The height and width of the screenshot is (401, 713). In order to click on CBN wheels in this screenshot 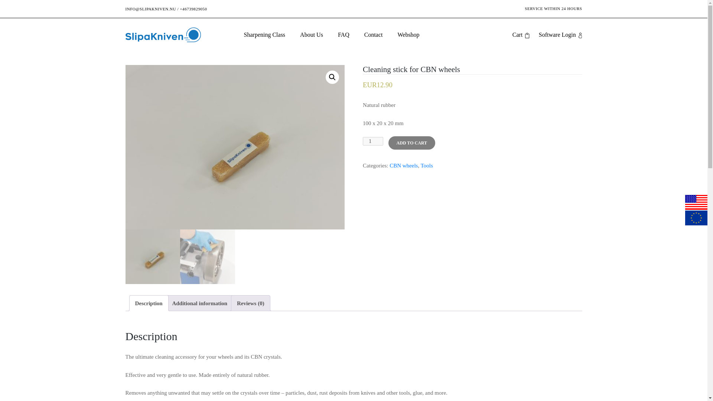, I will do `click(403, 166)`.